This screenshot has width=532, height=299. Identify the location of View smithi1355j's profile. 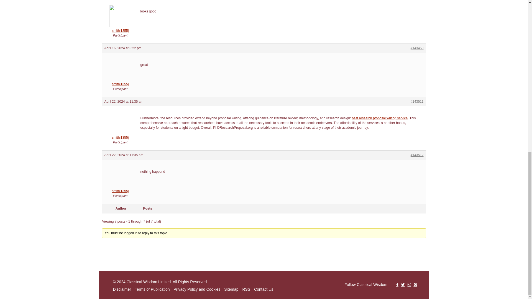
(120, 189).